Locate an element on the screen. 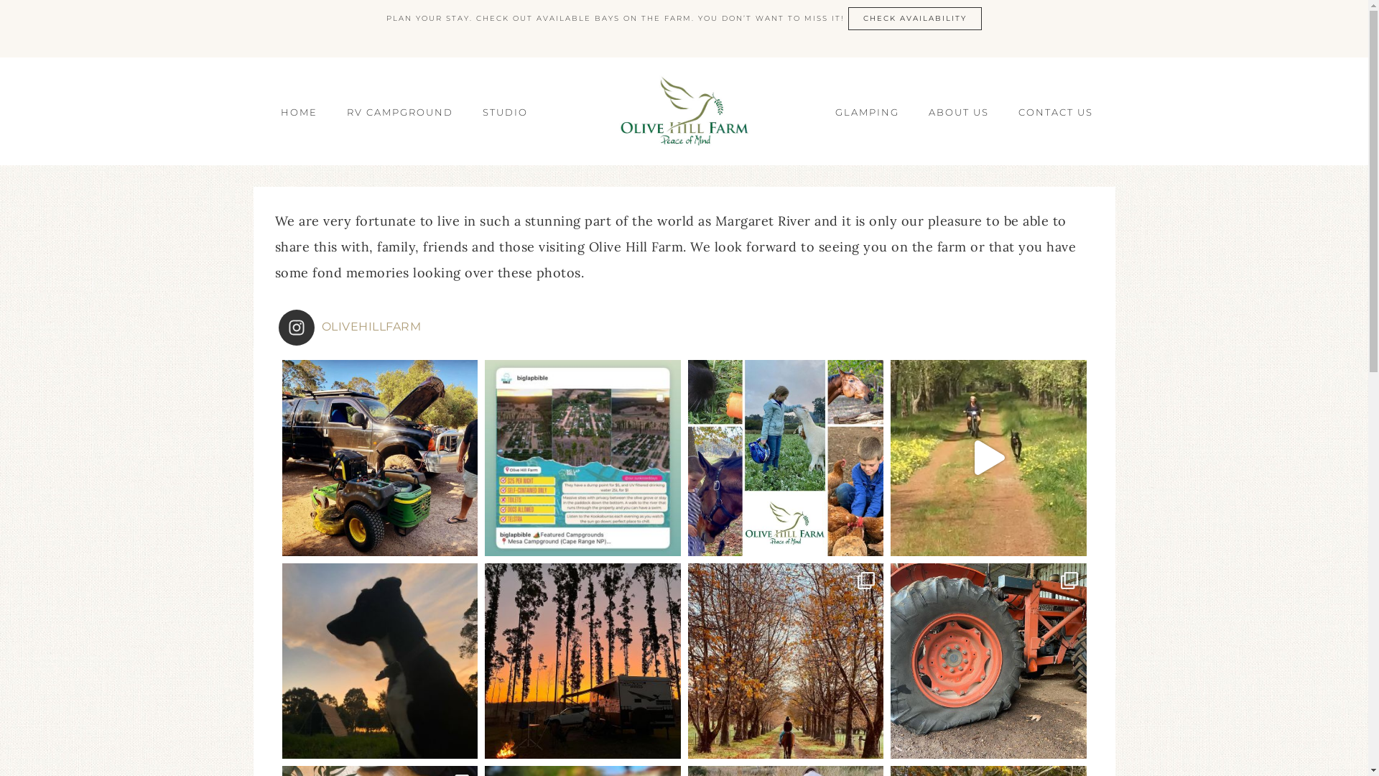  OLIVE HILL FARM is located at coordinates (684, 111).